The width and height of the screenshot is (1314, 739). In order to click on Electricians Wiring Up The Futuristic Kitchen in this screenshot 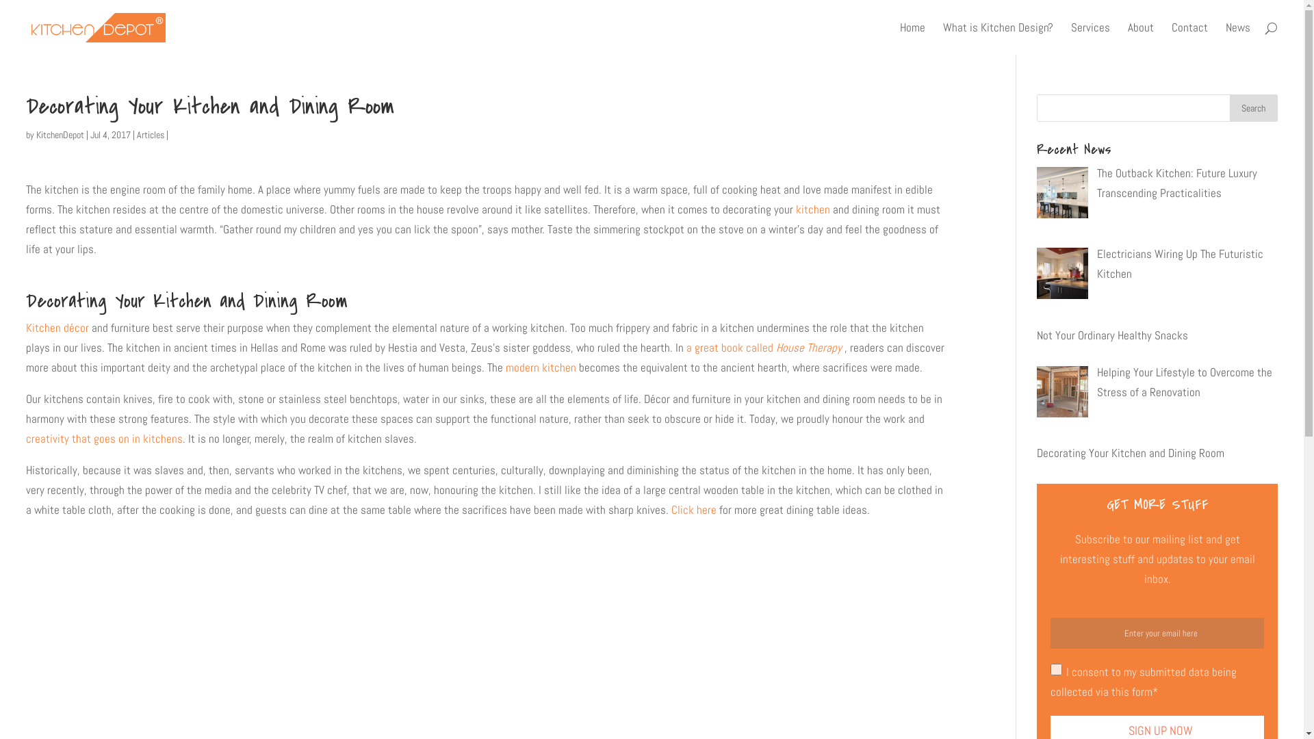, I will do `click(1180, 264)`.